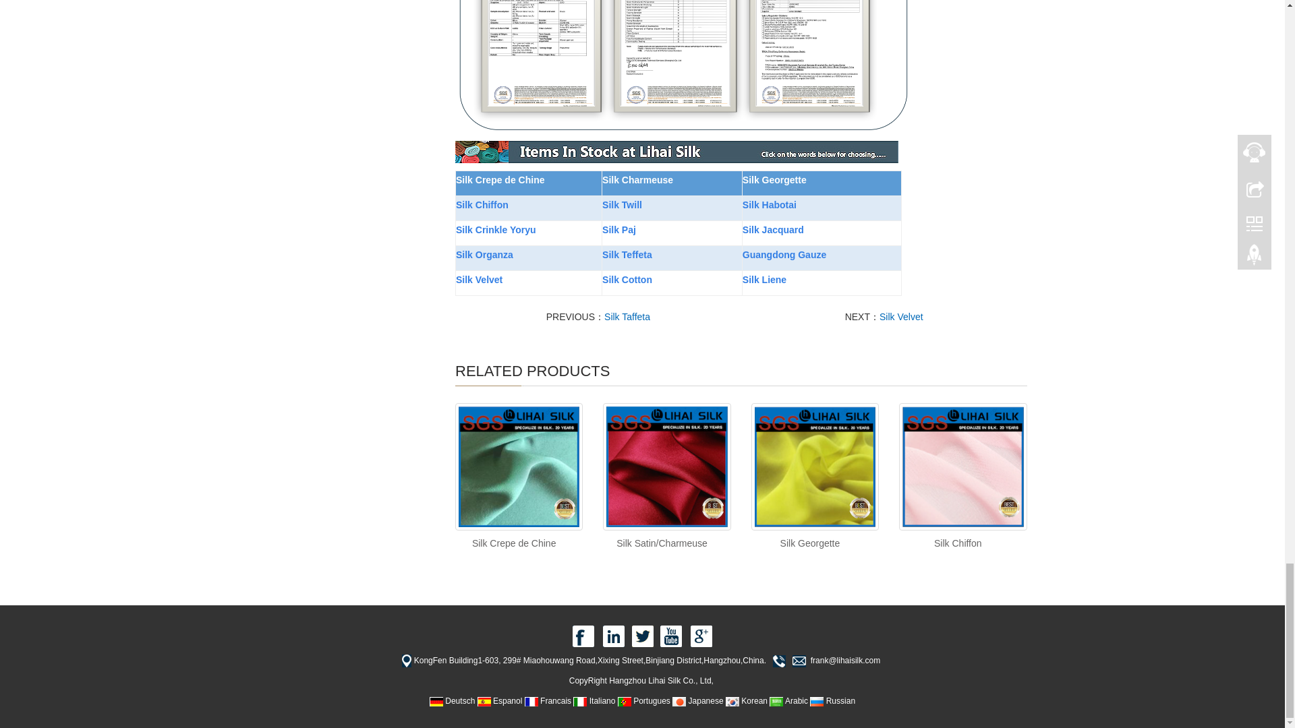 This screenshot has height=728, width=1295. Describe the element at coordinates (618, 229) in the screenshot. I see `Silk Paj` at that location.